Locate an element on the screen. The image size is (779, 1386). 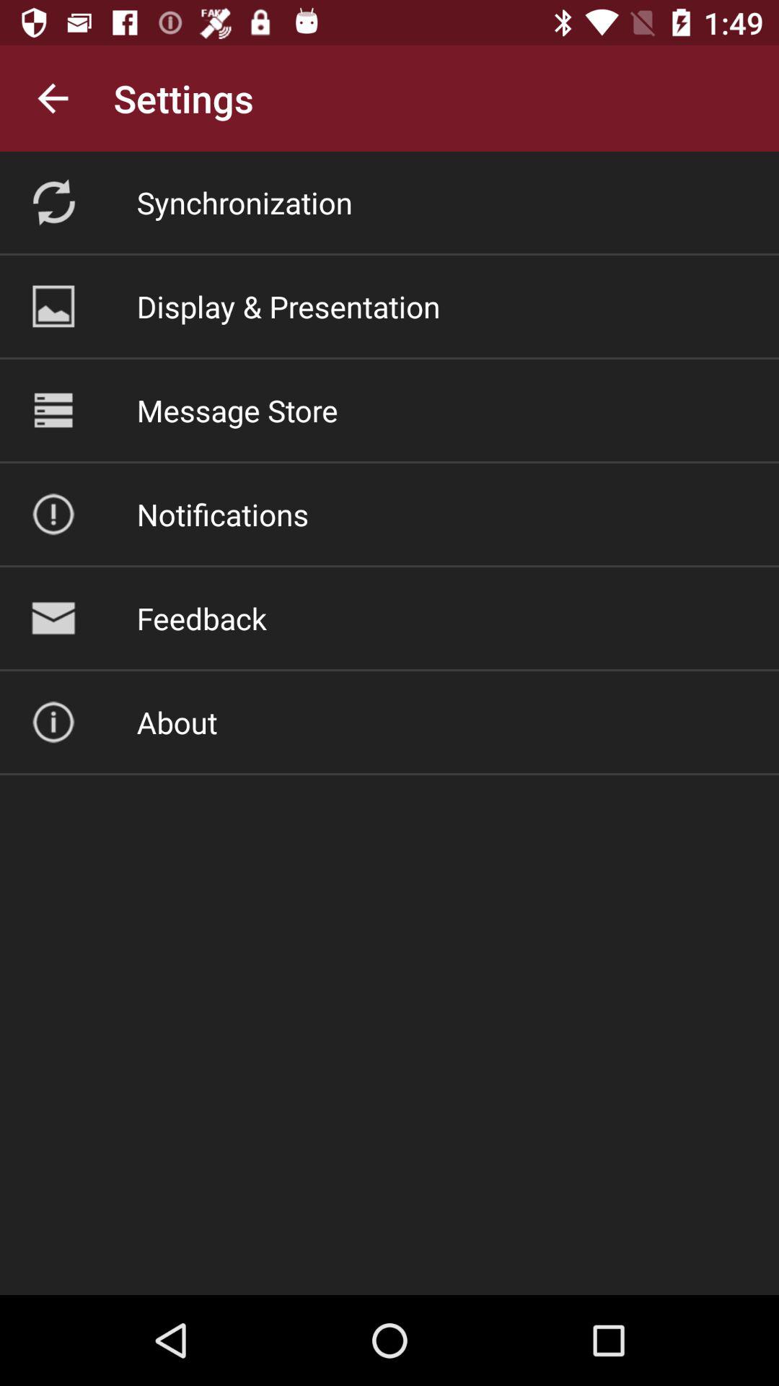
press the synchronization icon is located at coordinates (244, 202).